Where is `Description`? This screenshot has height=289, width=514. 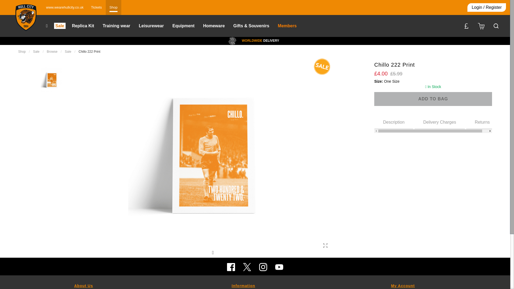
Description is located at coordinates (394, 121).